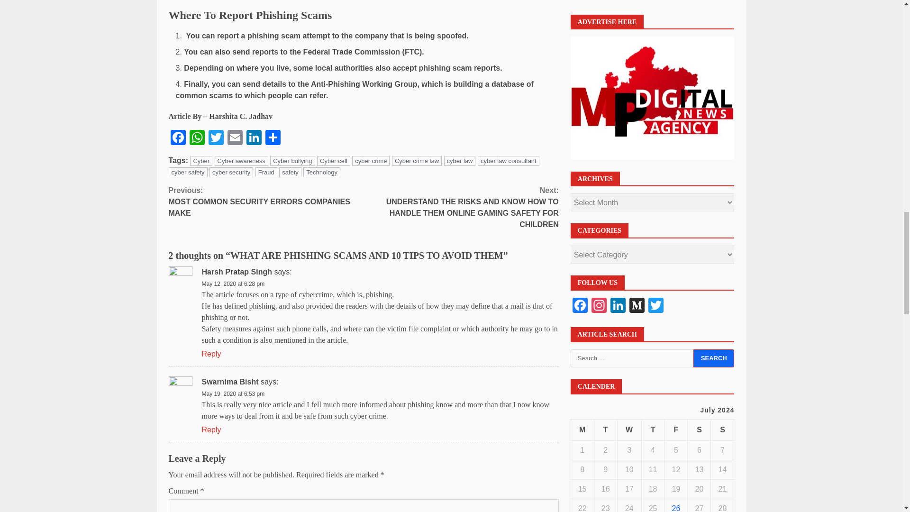 Image resolution: width=910 pixels, height=512 pixels. Describe the element at coordinates (201, 161) in the screenshot. I see `Cyber` at that location.